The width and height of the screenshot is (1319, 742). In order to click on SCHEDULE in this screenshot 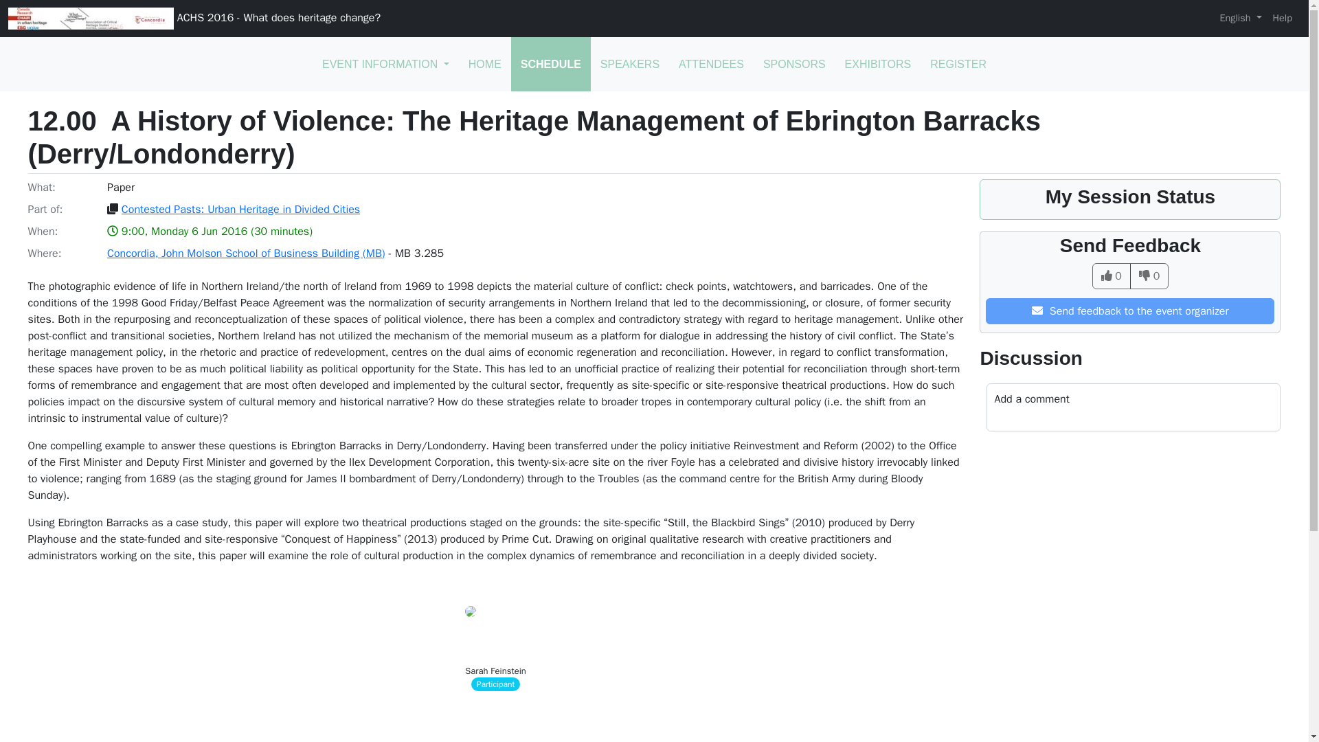, I will do `click(551, 64)`.